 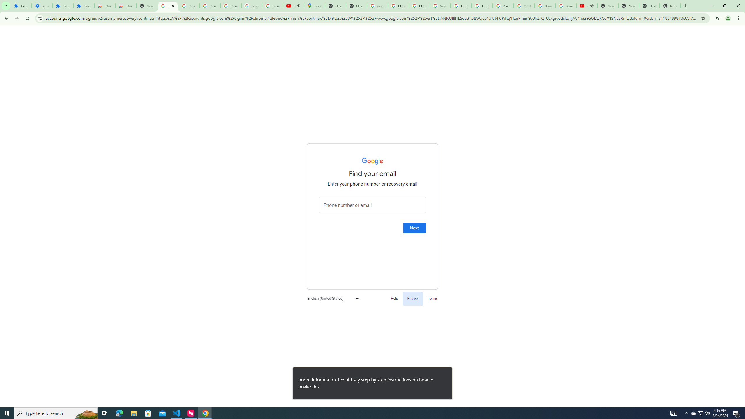 What do you see at coordinates (63, 6) in the screenshot?
I see `Extensions` at bounding box center [63, 6].